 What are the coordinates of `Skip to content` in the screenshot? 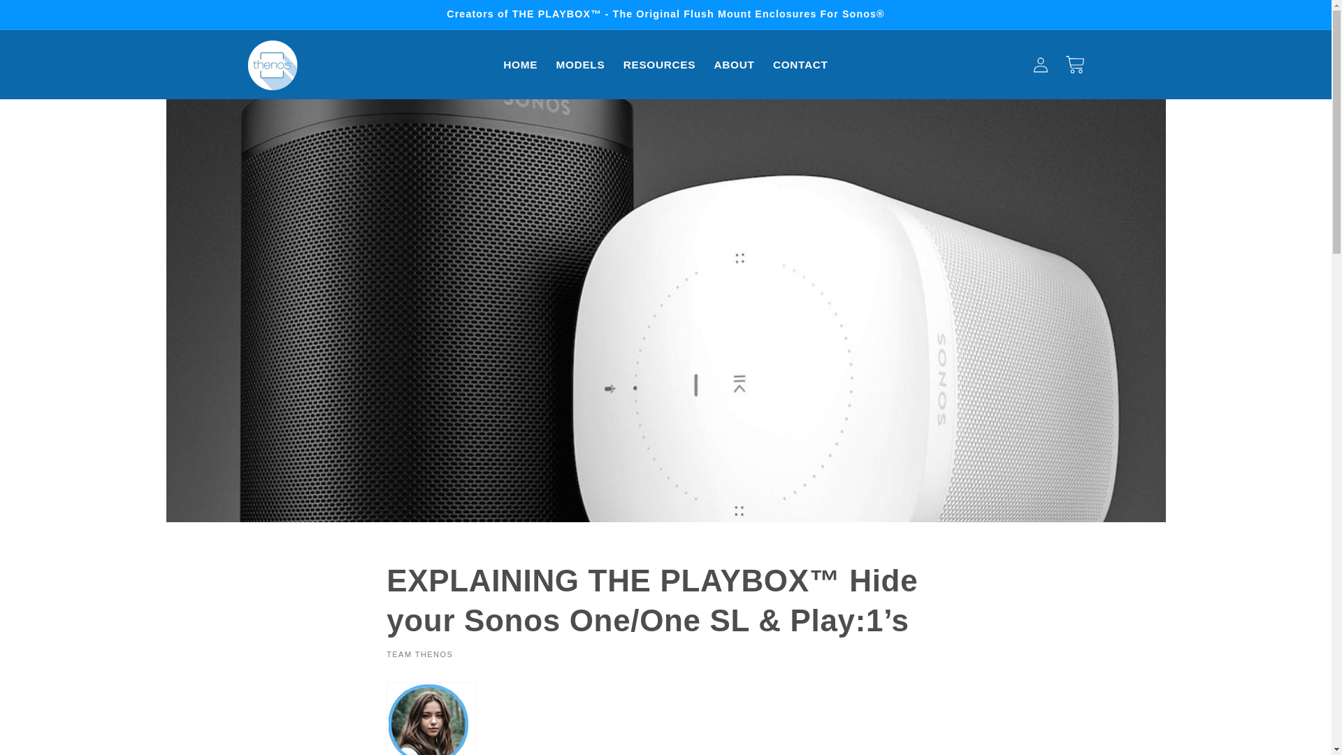 It's located at (46, 17).